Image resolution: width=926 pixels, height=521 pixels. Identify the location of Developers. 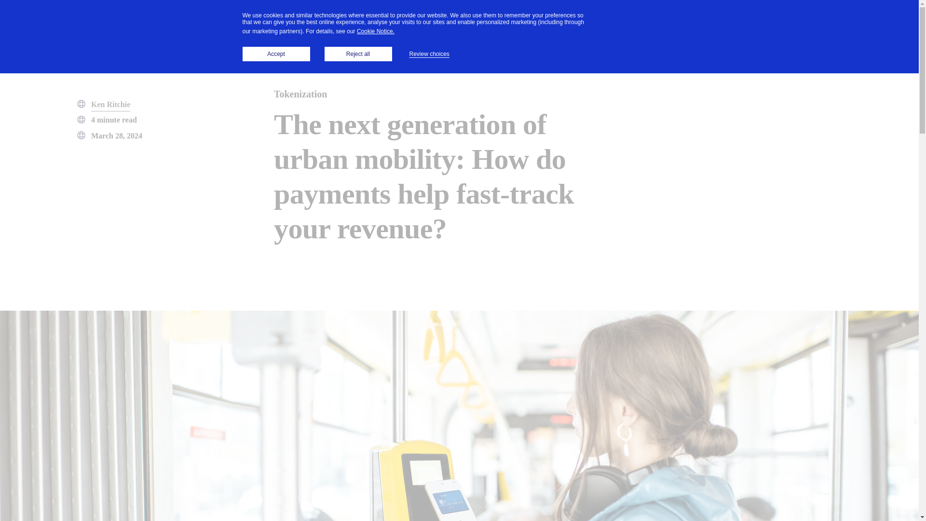
(274, 20).